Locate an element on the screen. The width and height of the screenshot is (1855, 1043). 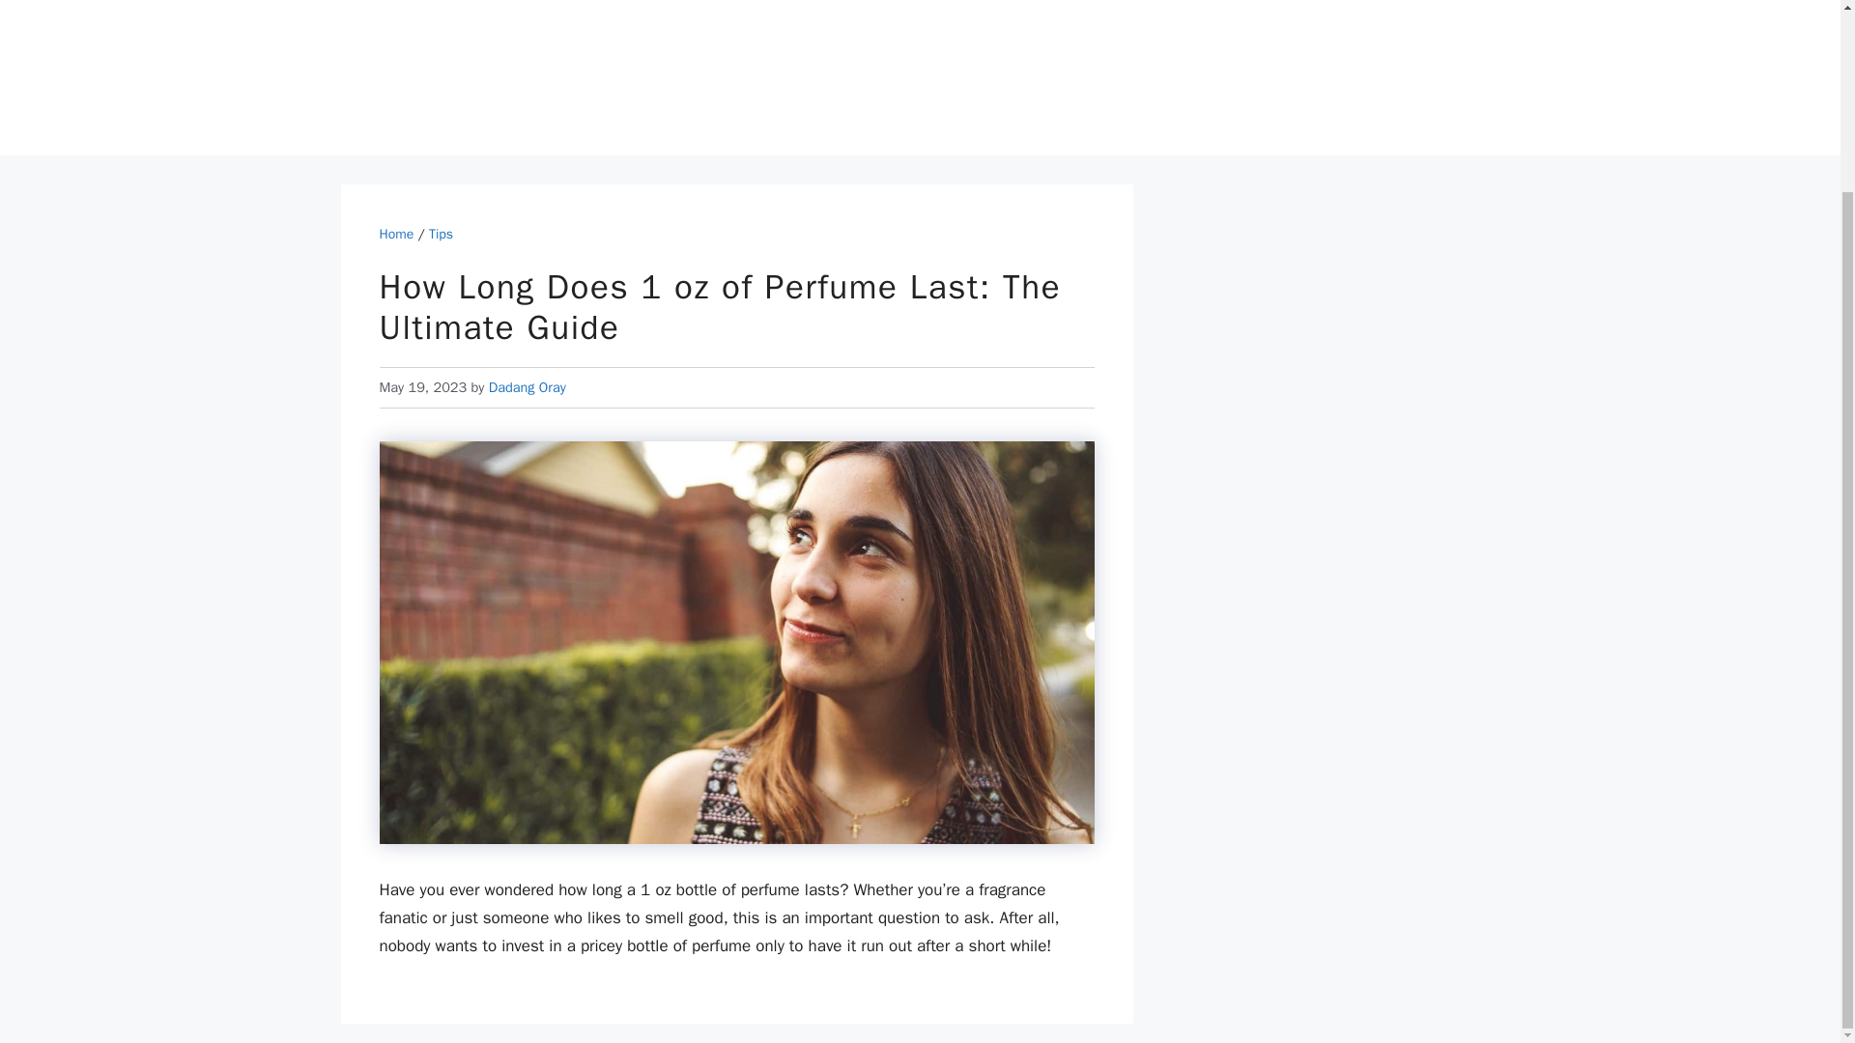
Tips is located at coordinates (441, 234).